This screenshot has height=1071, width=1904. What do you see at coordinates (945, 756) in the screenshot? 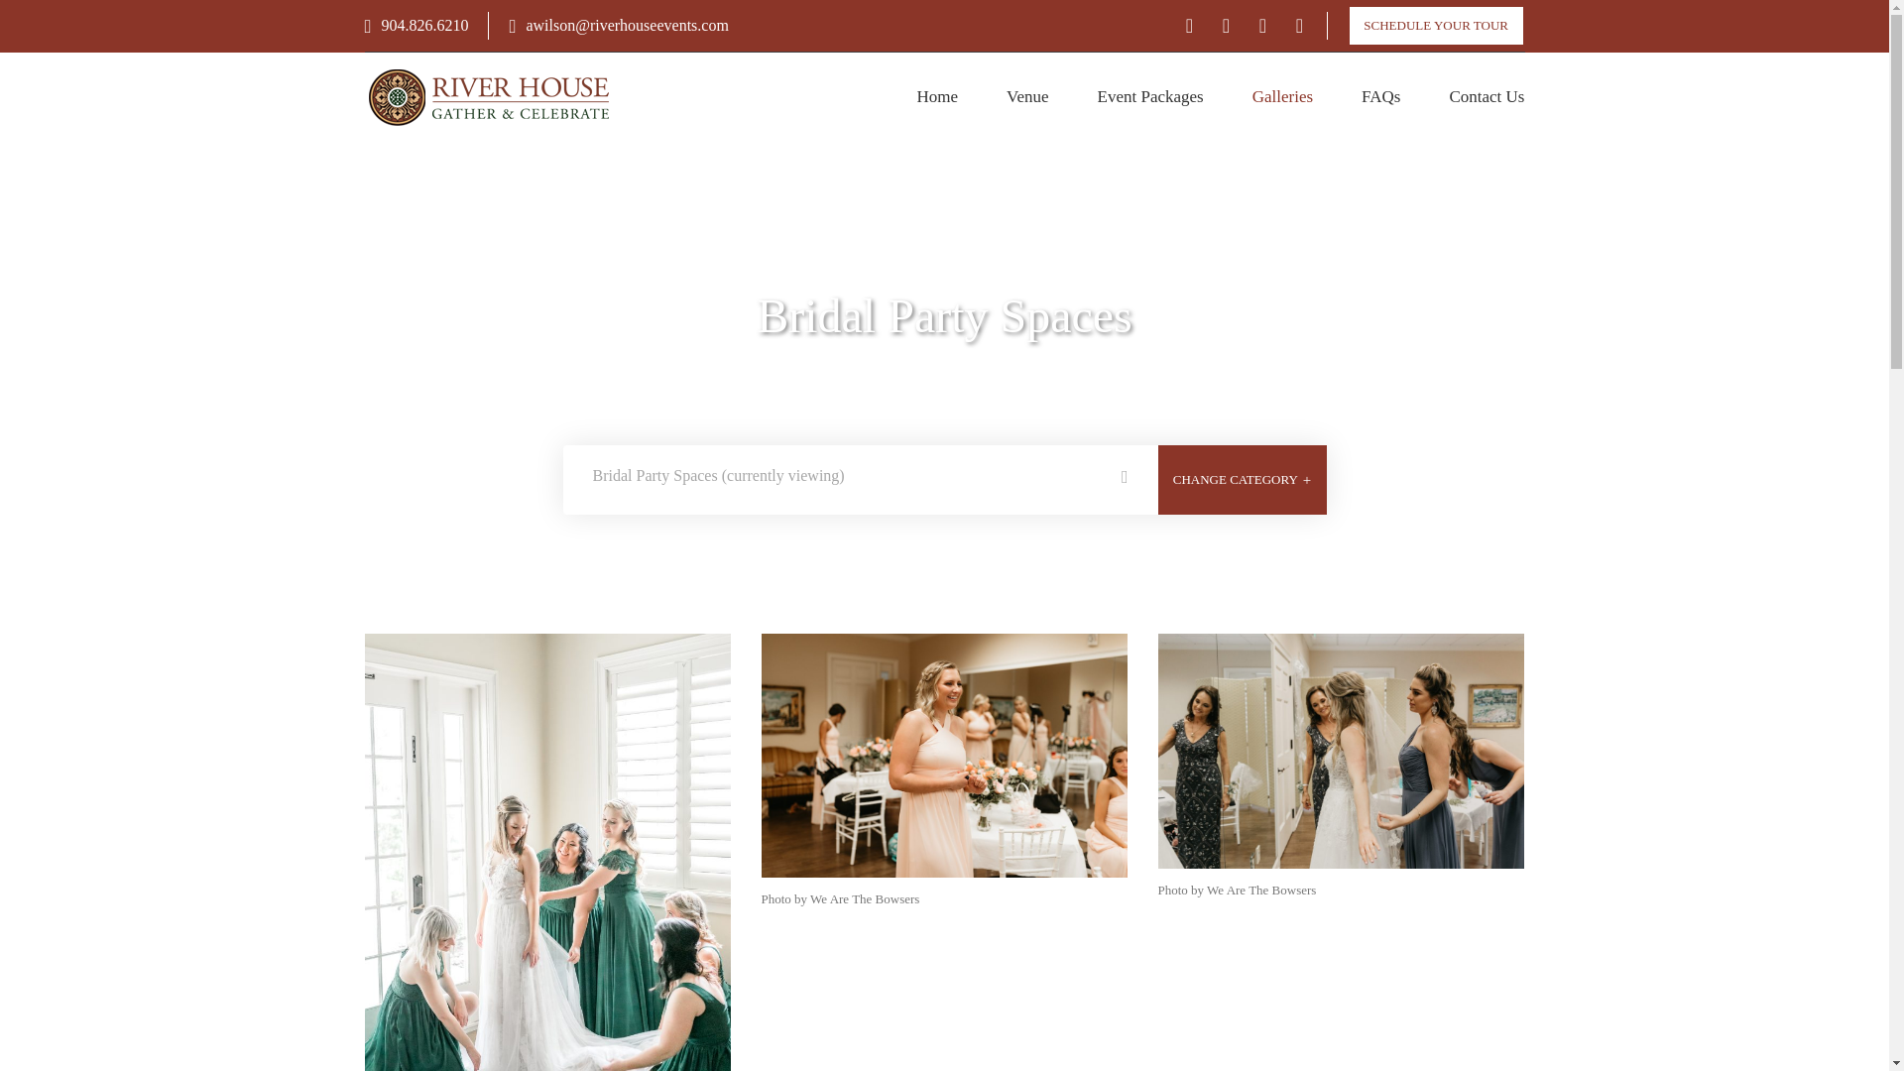
I see `Photo by We Are The Bowsers` at bounding box center [945, 756].